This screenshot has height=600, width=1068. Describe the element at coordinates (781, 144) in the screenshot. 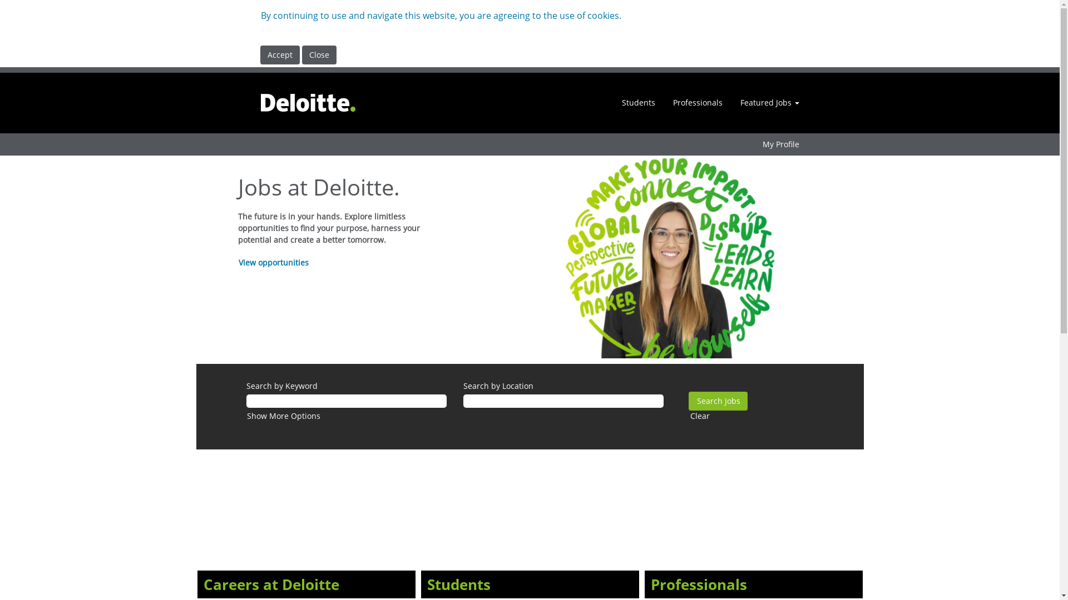

I see `My Profile` at that location.